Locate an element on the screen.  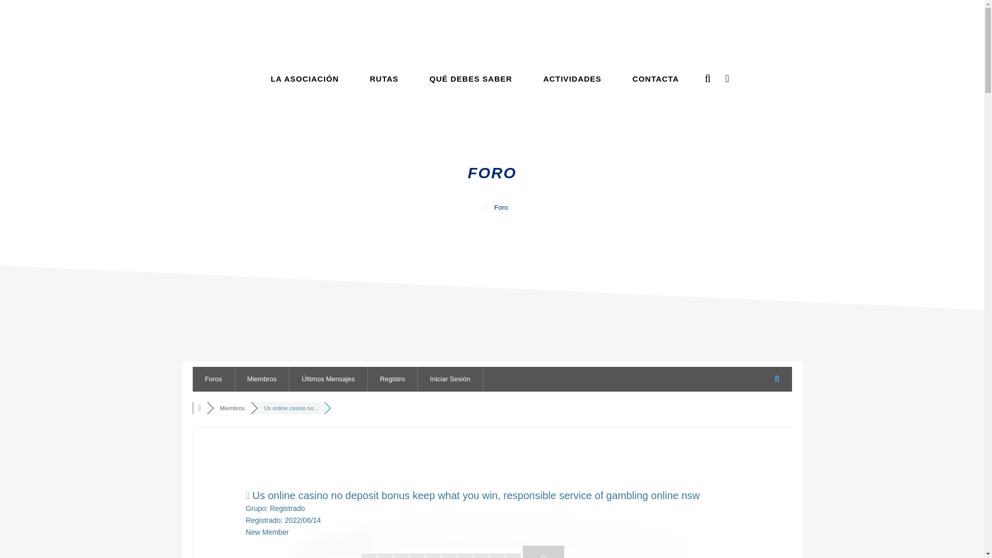
Emblema del Nivel is located at coordinates (544, 552).